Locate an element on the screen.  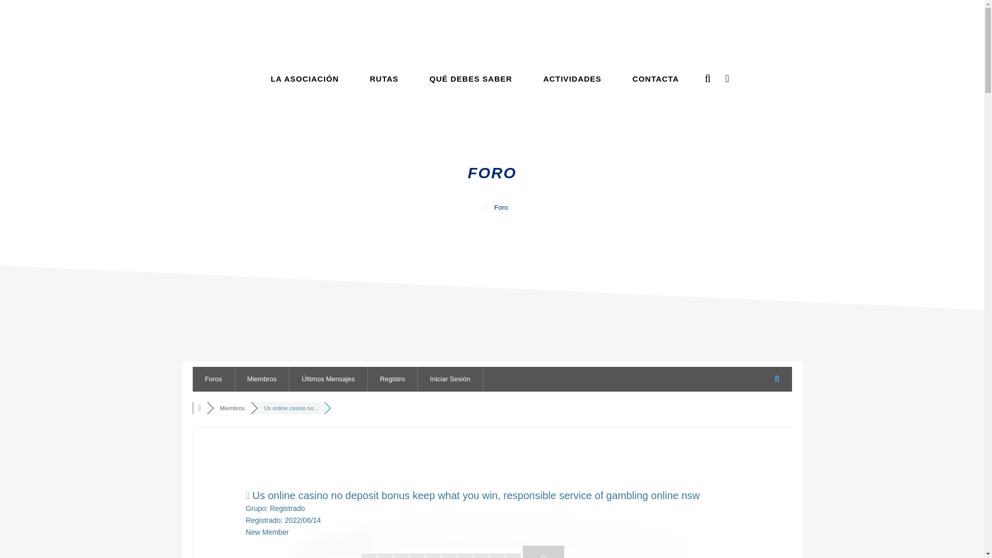
Emblema del Nivel is located at coordinates (544, 552).